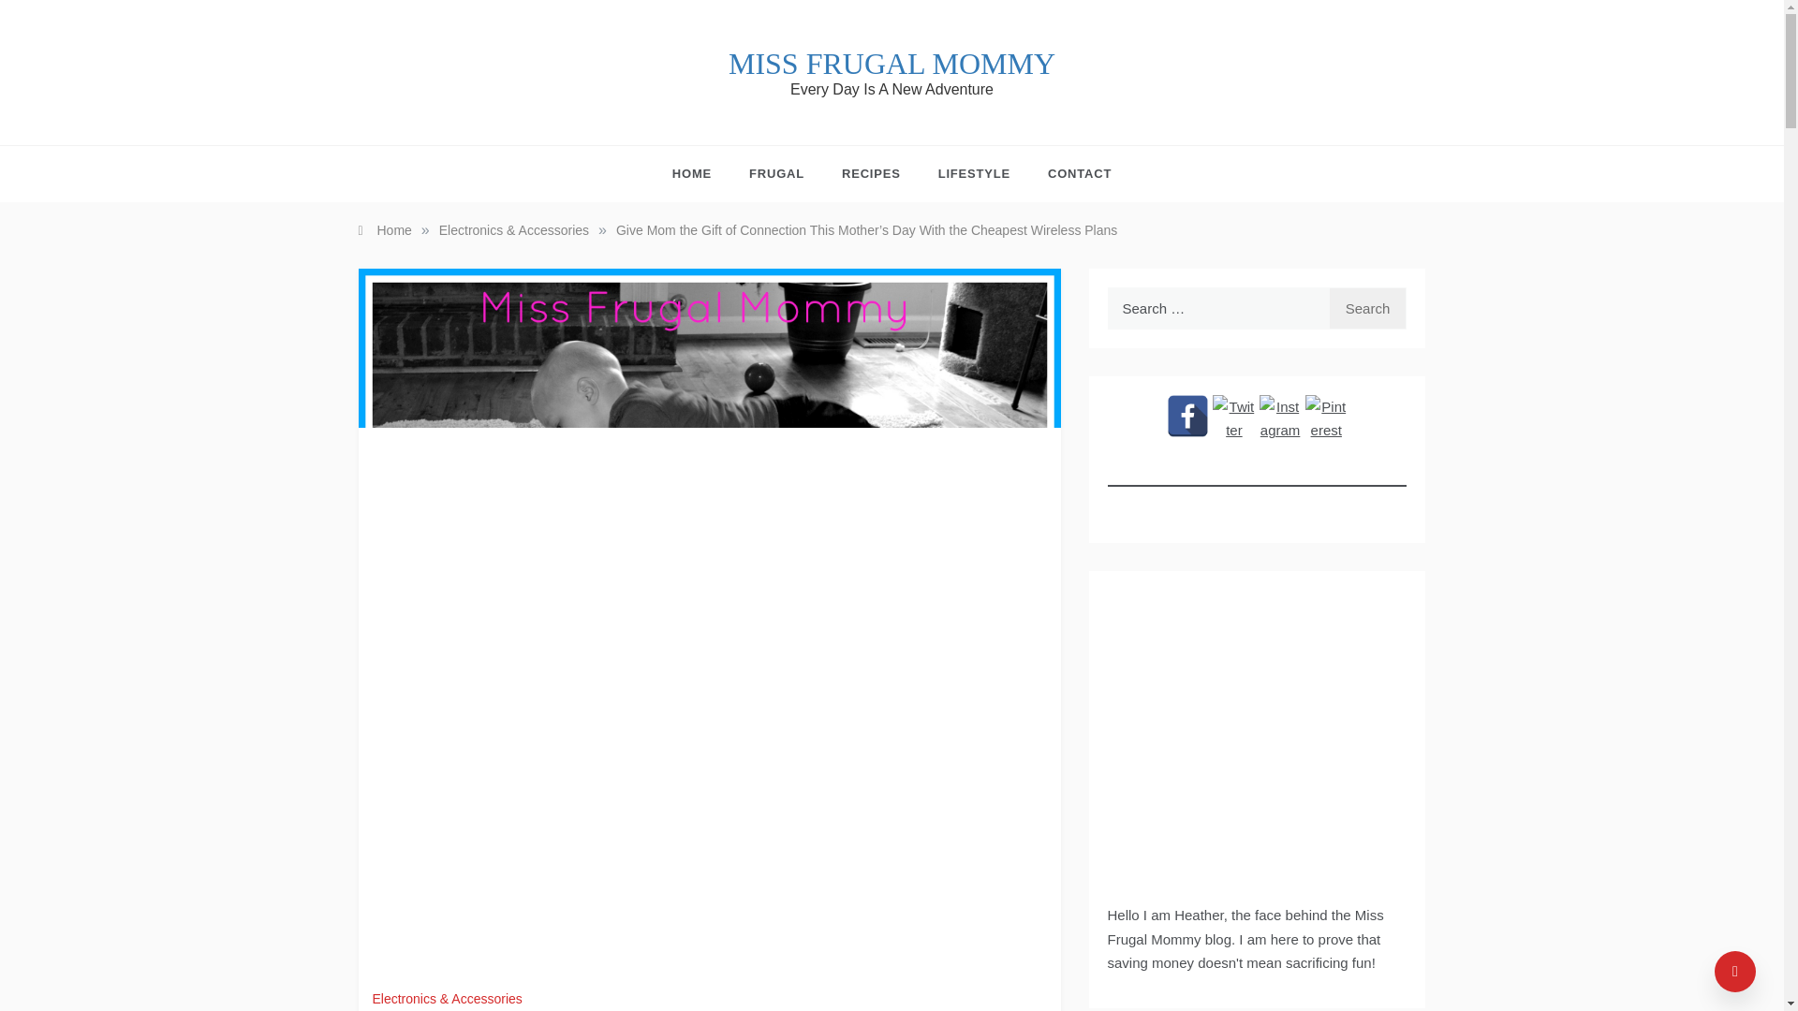 The height and width of the screenshot is (1011, 1798). I want to click on MISS FRUGAL MOMMY, so click(892, 64).